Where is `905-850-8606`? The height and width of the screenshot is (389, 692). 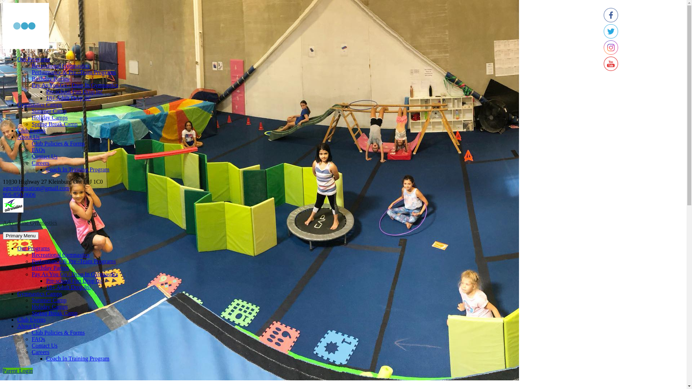
905-850-8606 is located at coordinates (19, 194).